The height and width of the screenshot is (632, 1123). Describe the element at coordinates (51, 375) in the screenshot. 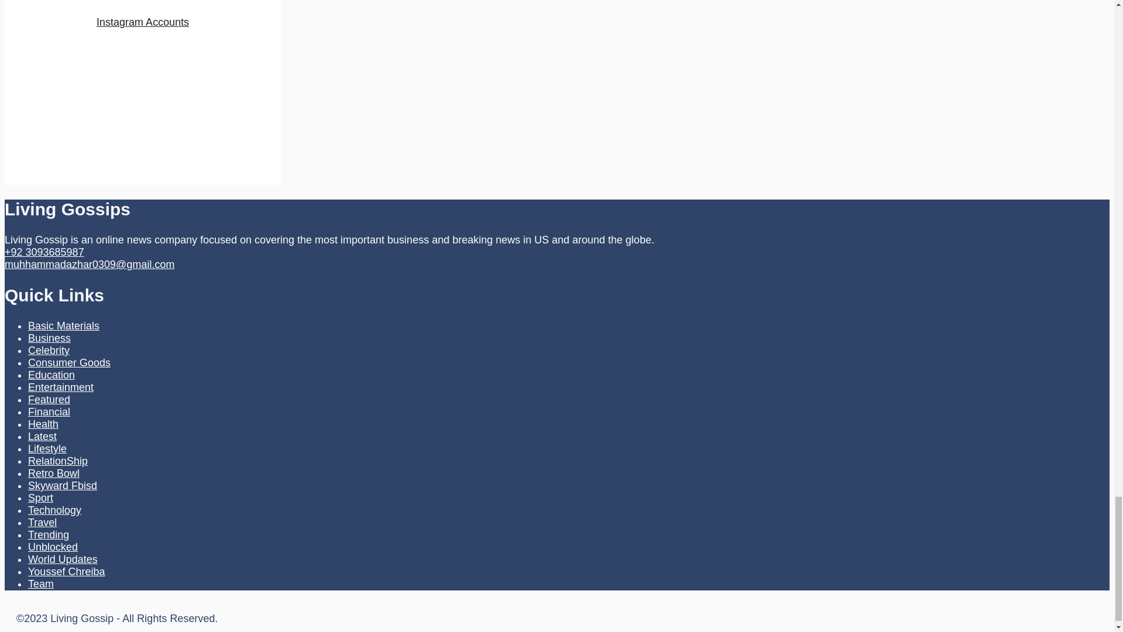

I see `Education` at that location.